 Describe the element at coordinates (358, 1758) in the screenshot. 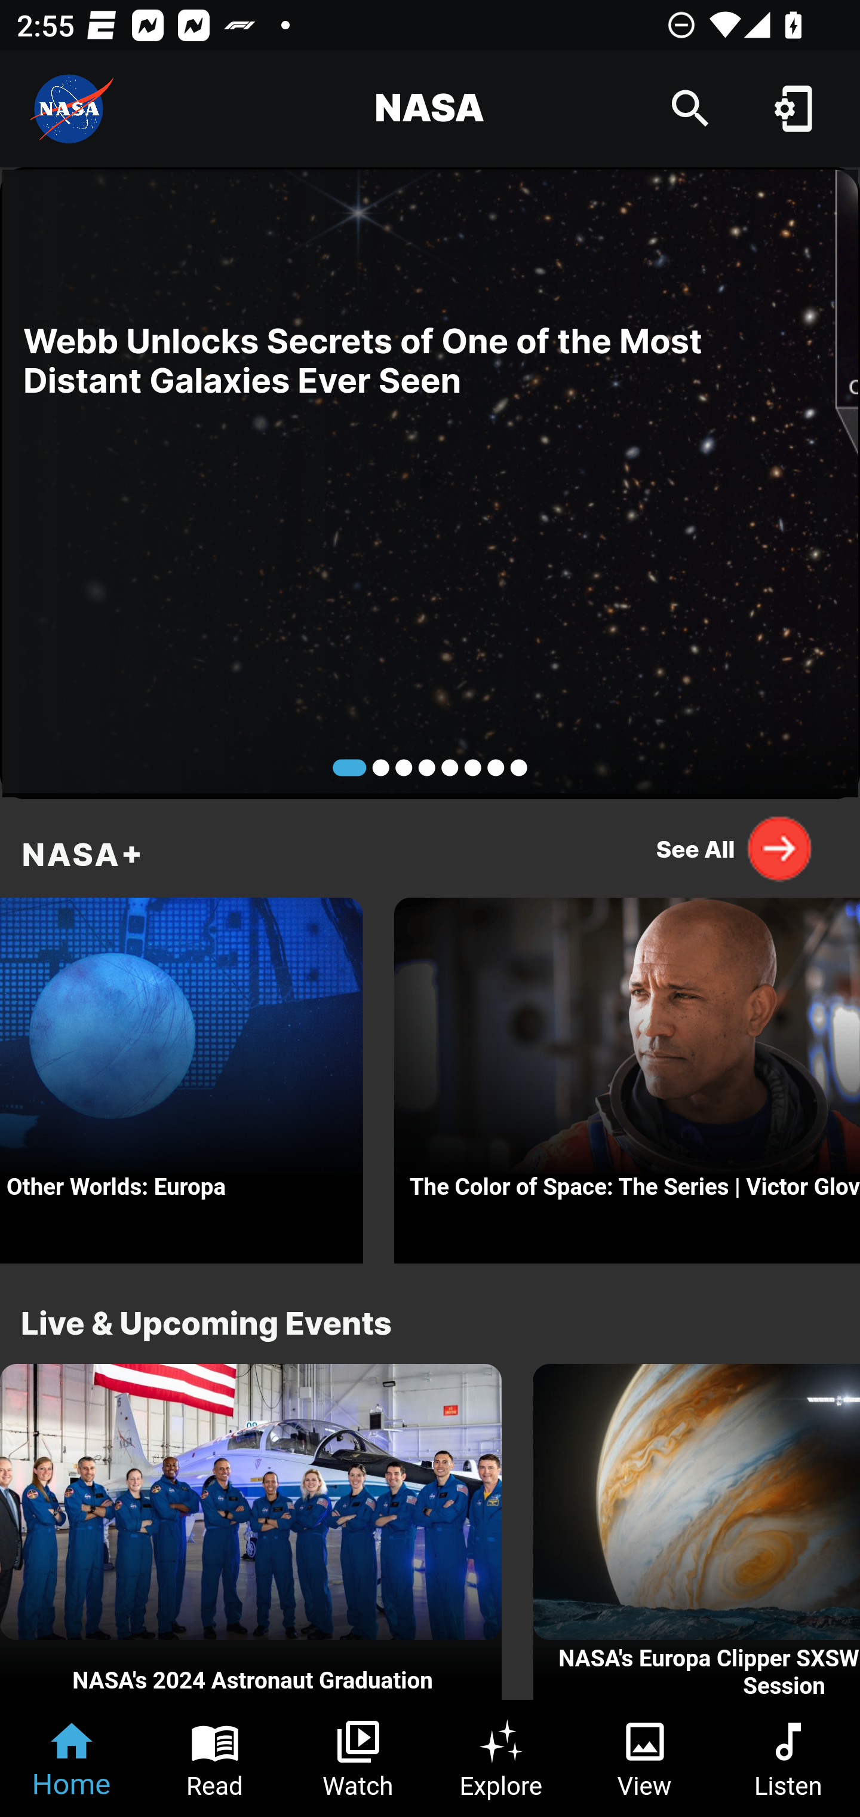

I see `Watch
Tab 3 of 6` at that location.